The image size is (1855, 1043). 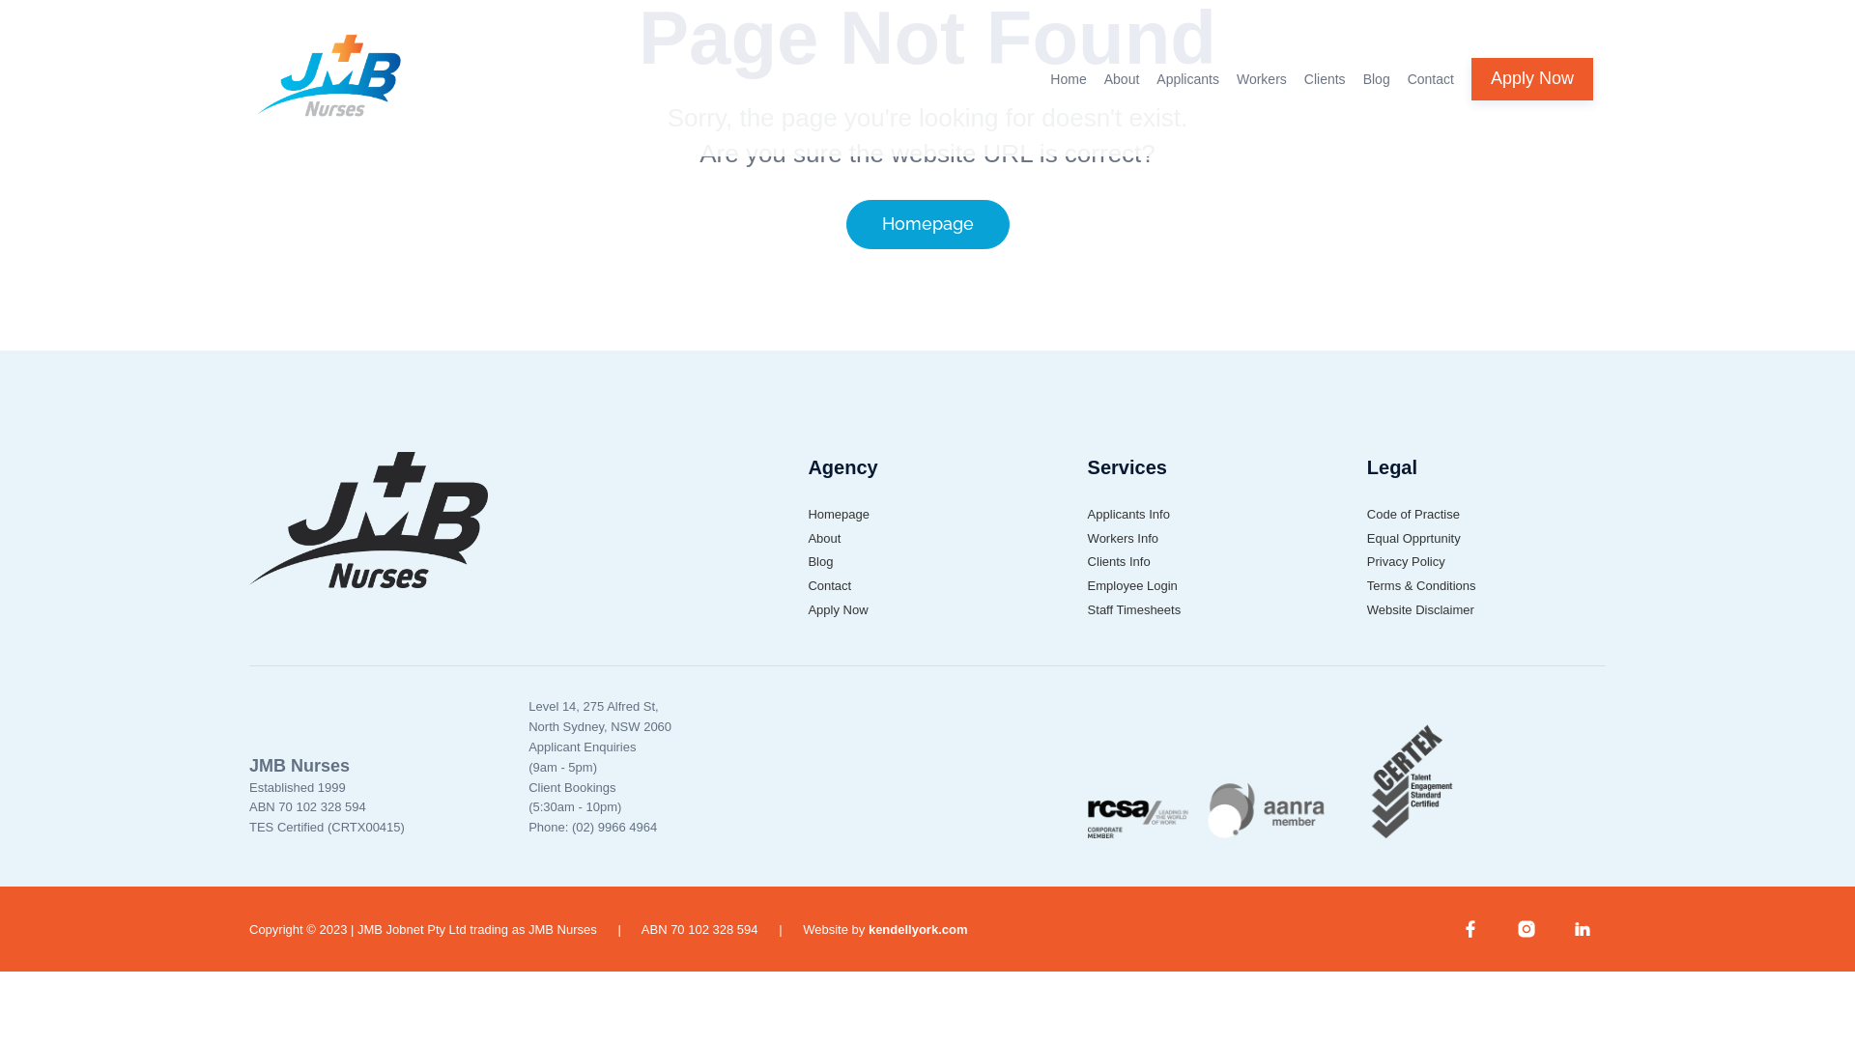 What do you see at coordinates (1326, 99) in the screenshot?
I see `Clients` at bounding box center [1326, 99].